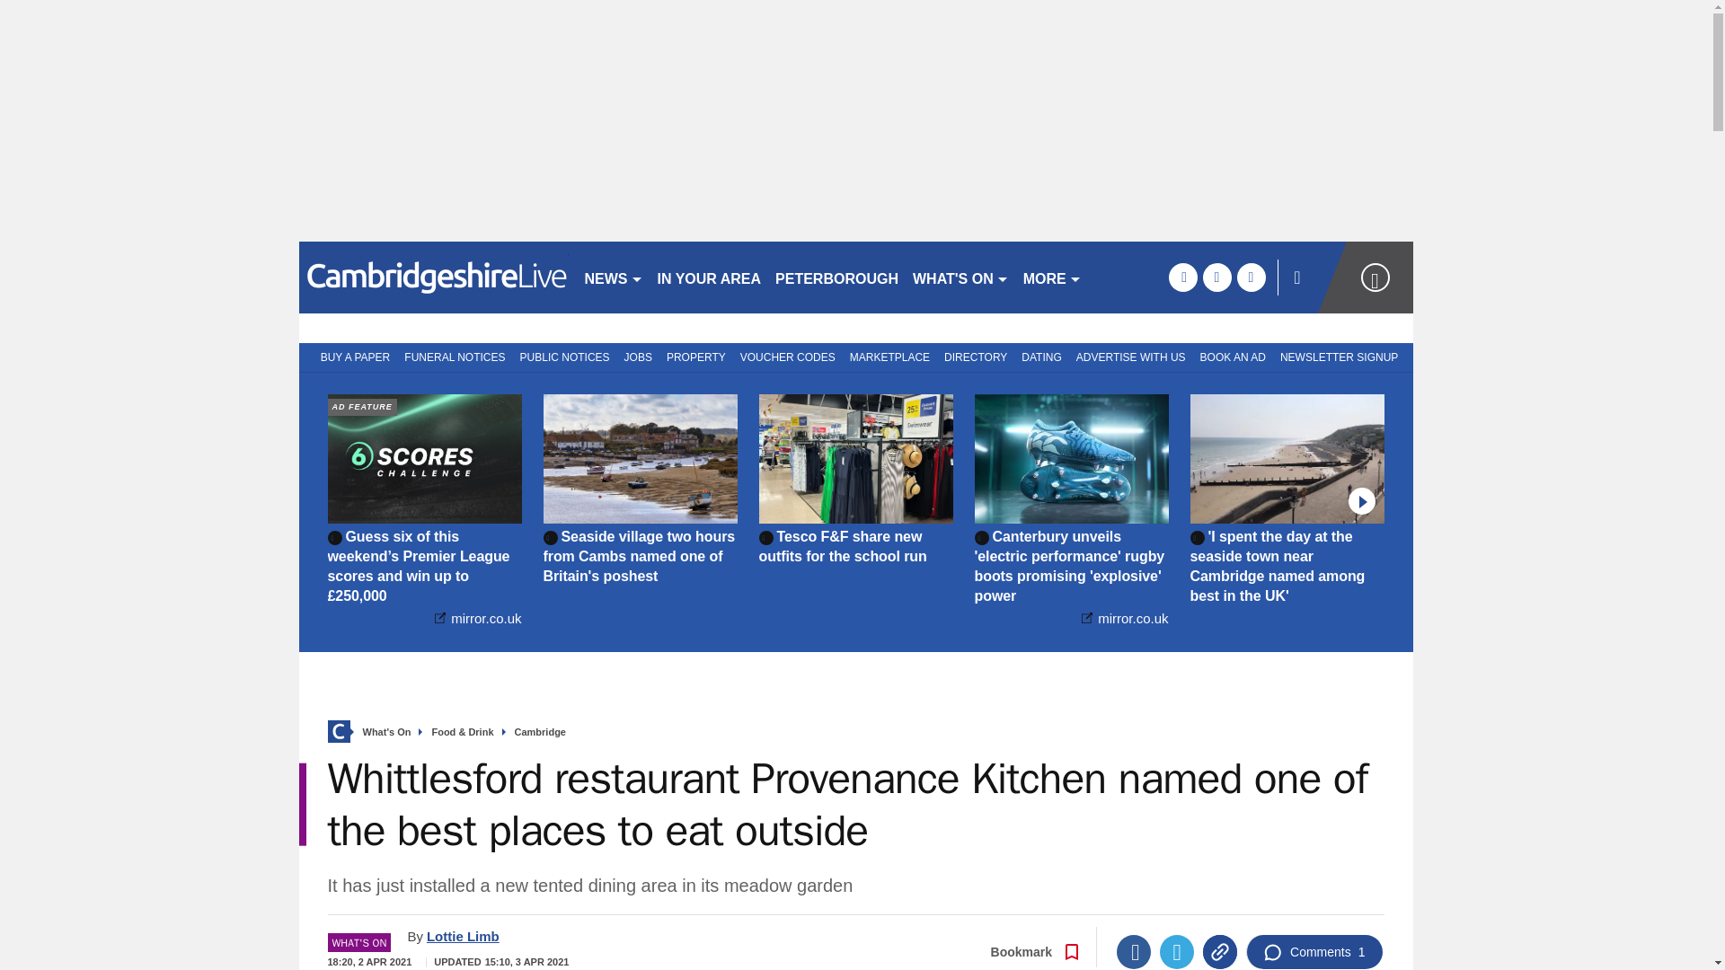 This screenshot has height=970, width=1725. I want to click on facebook, so click(1182, 277).